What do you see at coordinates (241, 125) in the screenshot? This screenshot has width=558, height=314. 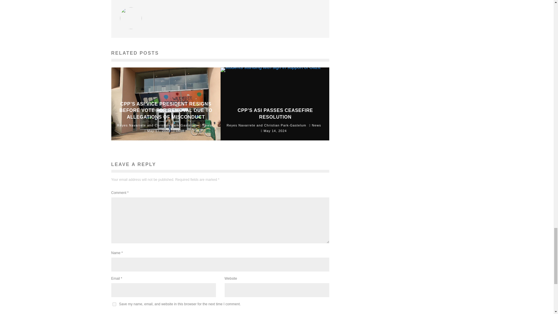 I see `Posts by Reyes Navarrete` at bounding box center [241, 125].